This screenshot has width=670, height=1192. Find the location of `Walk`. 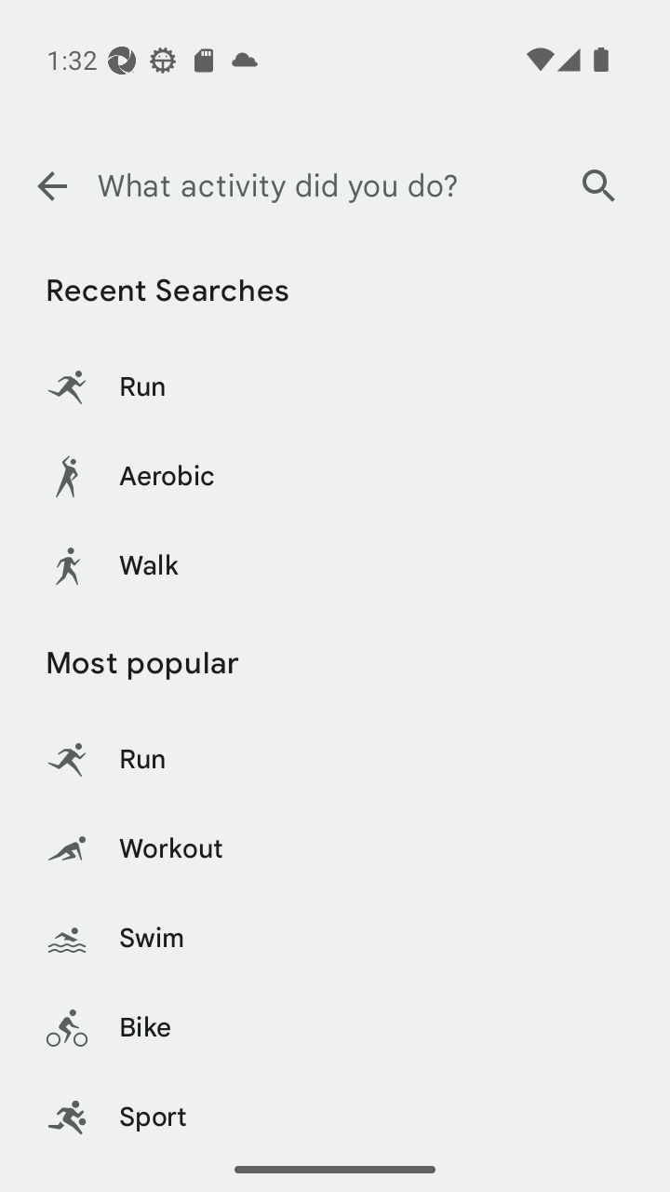

Walk is located at coordinates (335, 566).